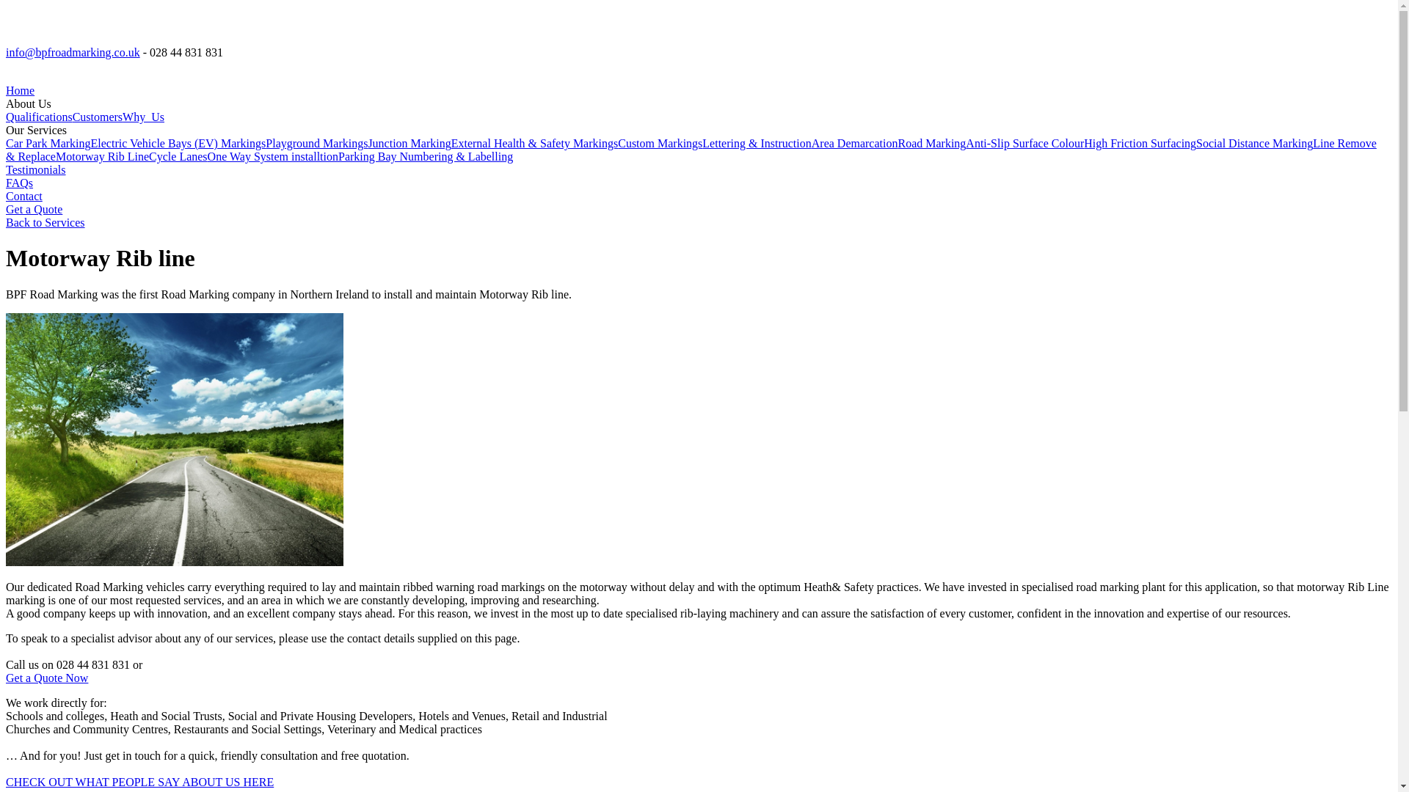 The height and width of the screenshot is (792, 1409). I want to click on CHECK OUT WHAT PEOPLE SAY ABOUT US HERE, so click(139, 782).